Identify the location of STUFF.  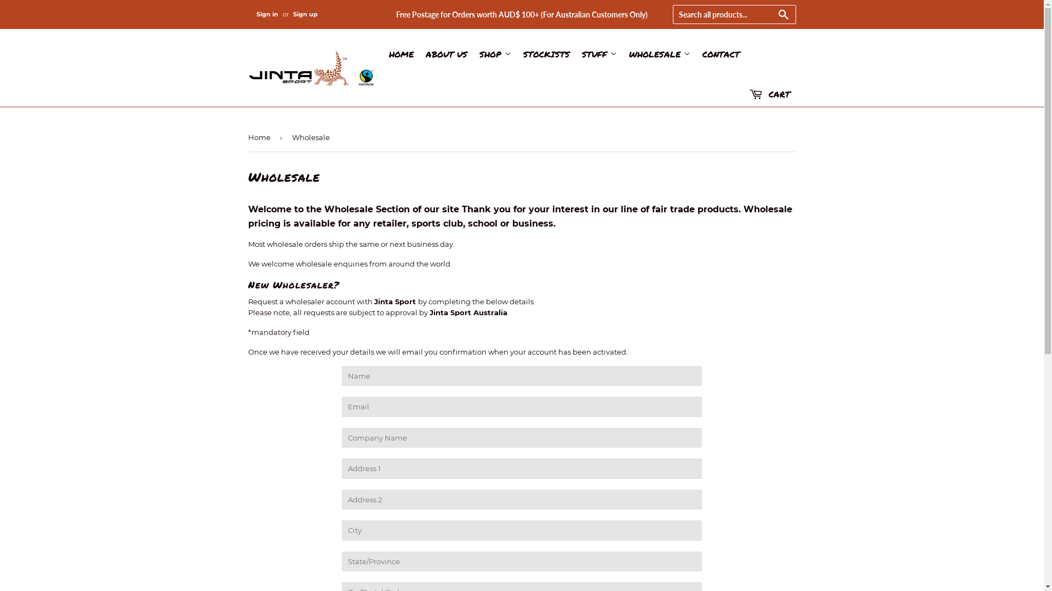
(599, 54).